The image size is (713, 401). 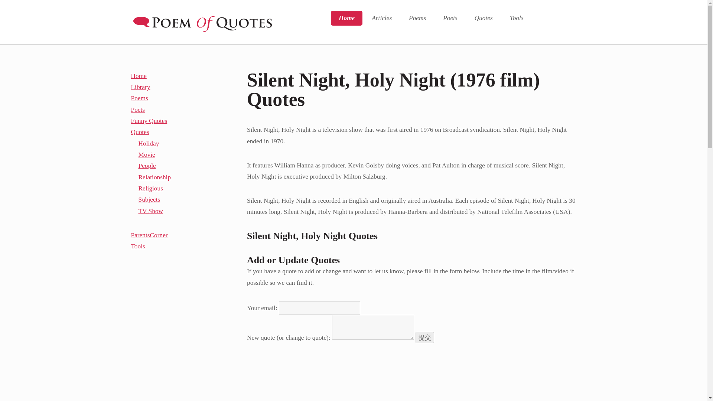 I want to click on Quotes, so click(x=484, y=18).